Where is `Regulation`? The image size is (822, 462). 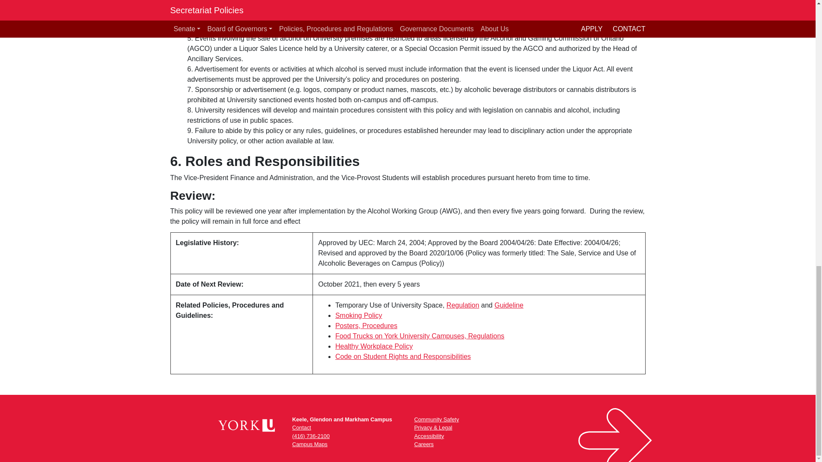 Regulation is located at coordinates (462, 305).